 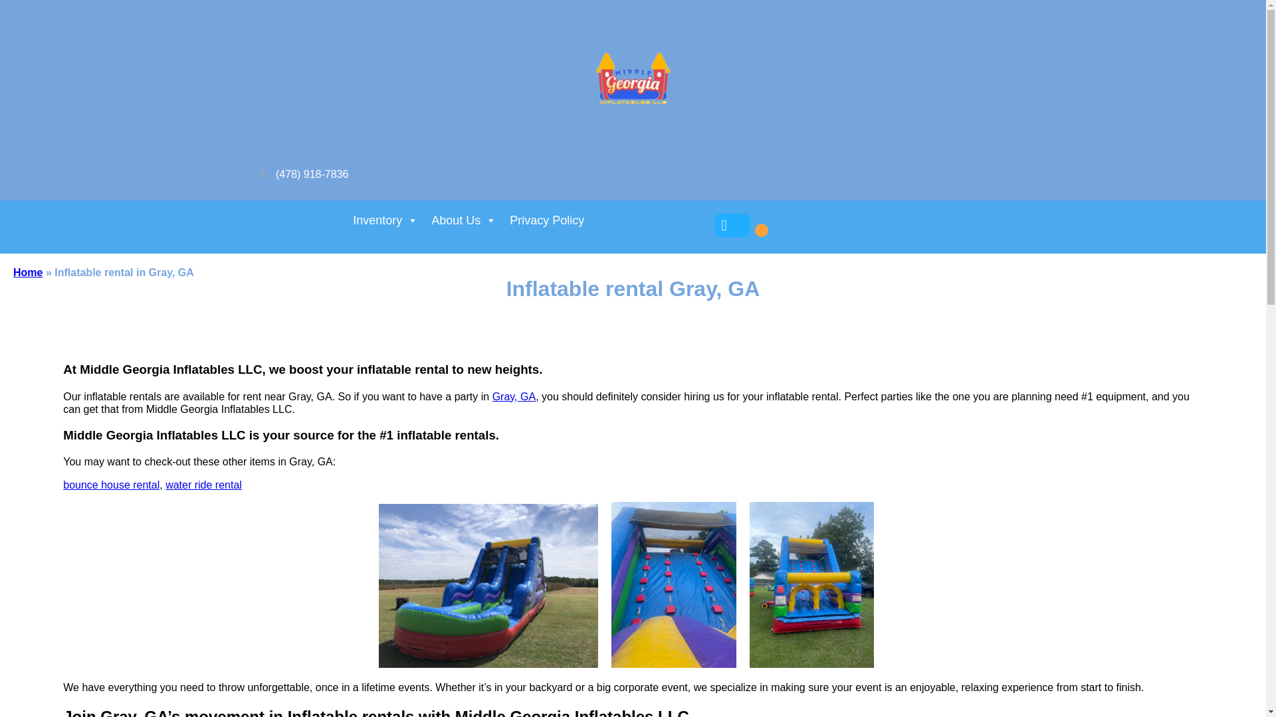 What do you see at coordinates (111, 485) in the screenshot?
I see `bounce house rental` at bounding box center [111, 485].